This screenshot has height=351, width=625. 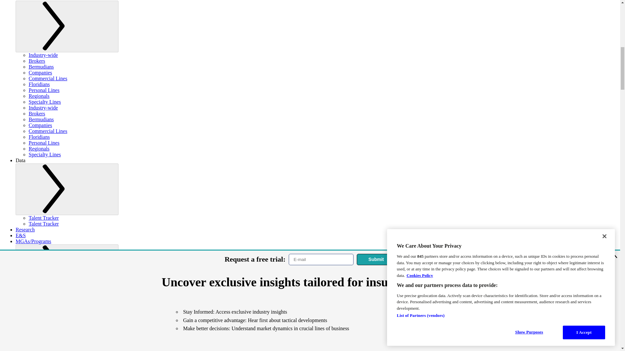 I want to click on Companies, so click(x=40, y=72).